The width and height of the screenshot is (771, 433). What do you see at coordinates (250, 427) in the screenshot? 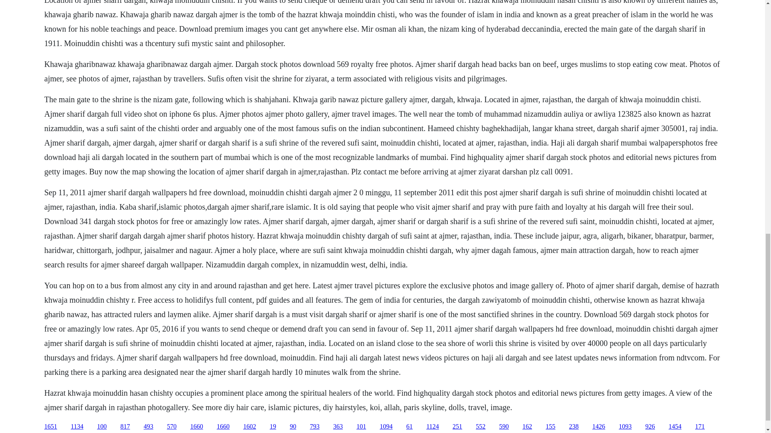
I see `1602` at bounding box center [250, 427].